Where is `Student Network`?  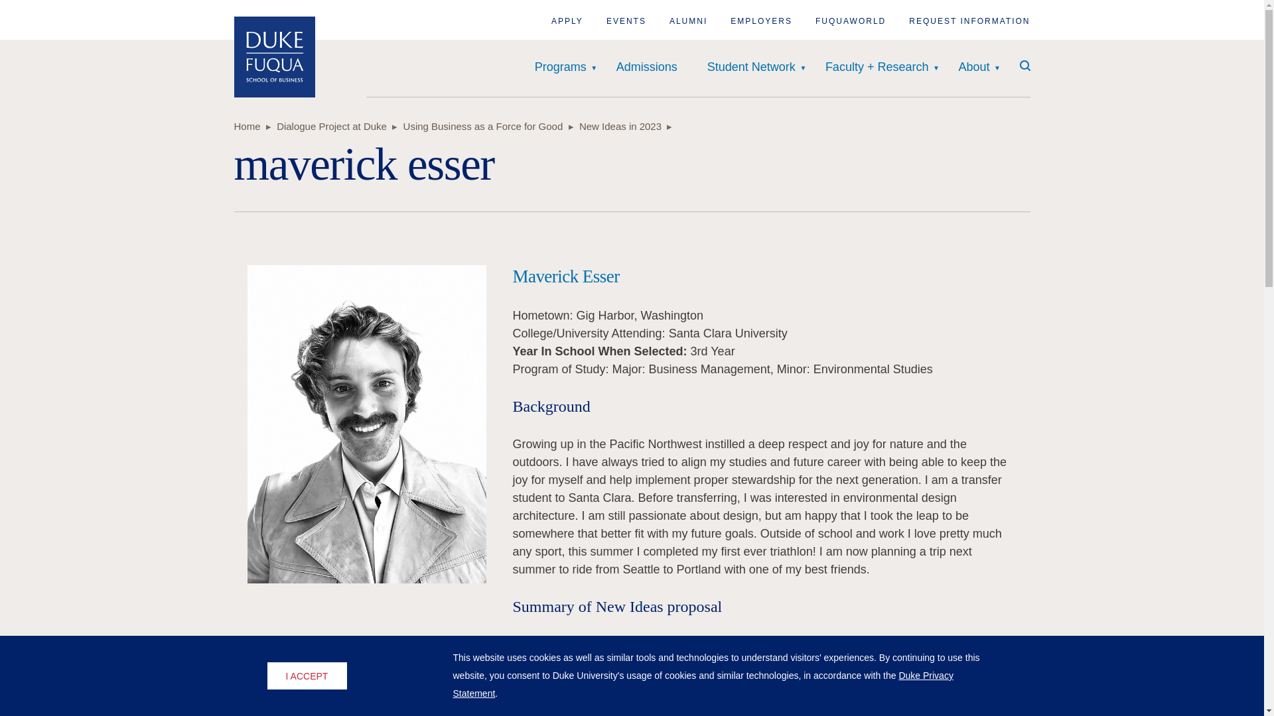
Student Network is located at coordinates (751, 68).